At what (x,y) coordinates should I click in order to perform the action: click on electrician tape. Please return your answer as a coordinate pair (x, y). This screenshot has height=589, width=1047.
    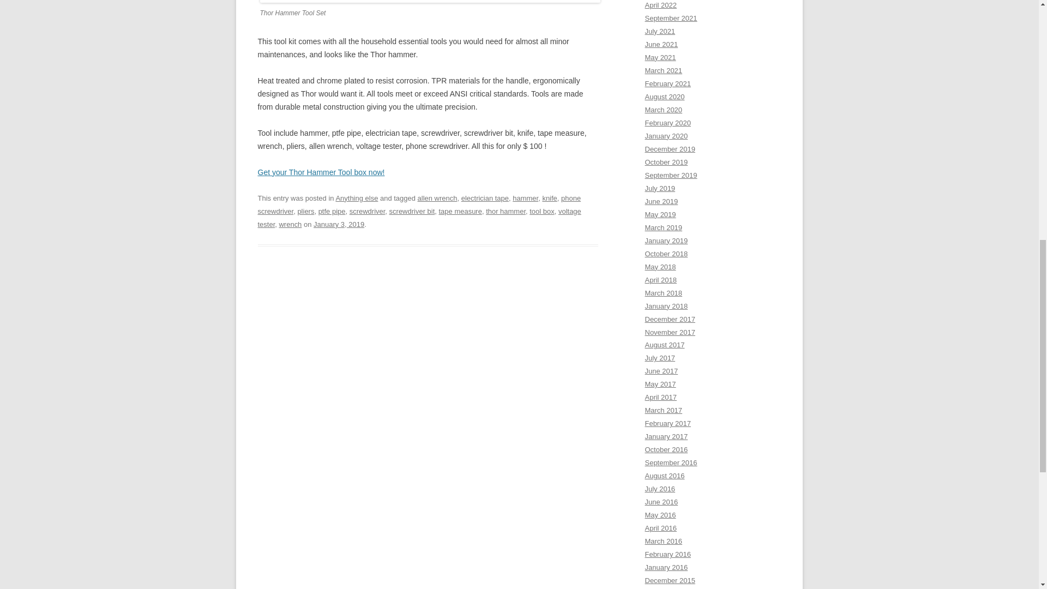
    Looking at the image, I should click on (485, 199).